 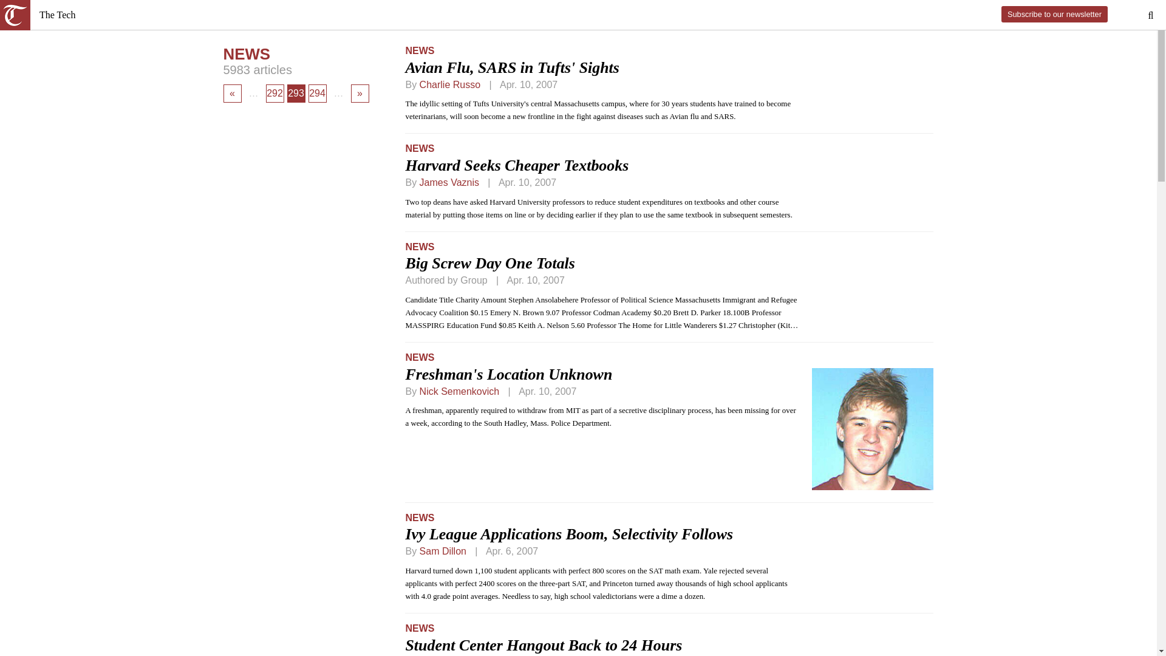 I want to click on James Vaznis, so click(x=449, y=182).